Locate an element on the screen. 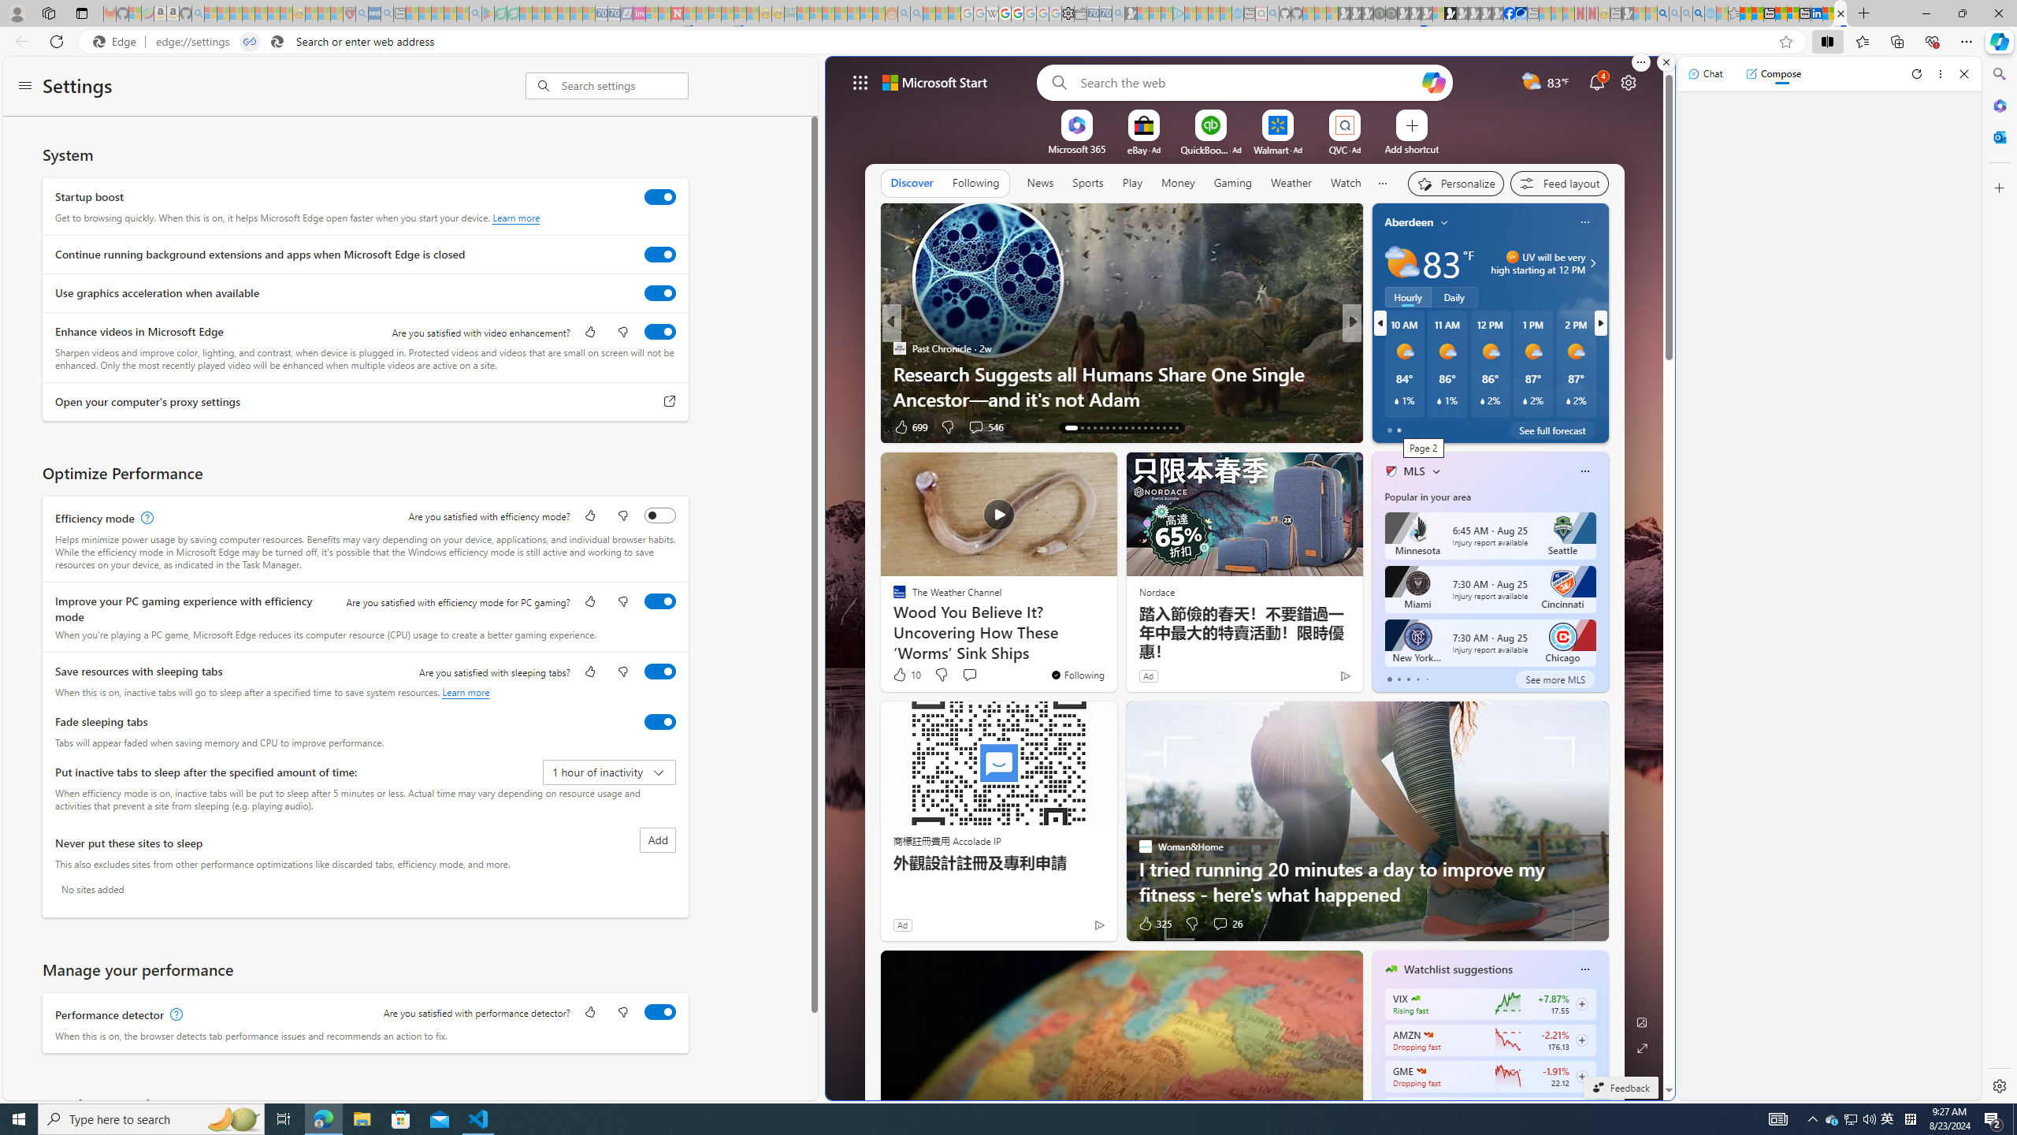  Creatures Found at the Bottom of the Mississippi River is located at coordinates (1606, 385).